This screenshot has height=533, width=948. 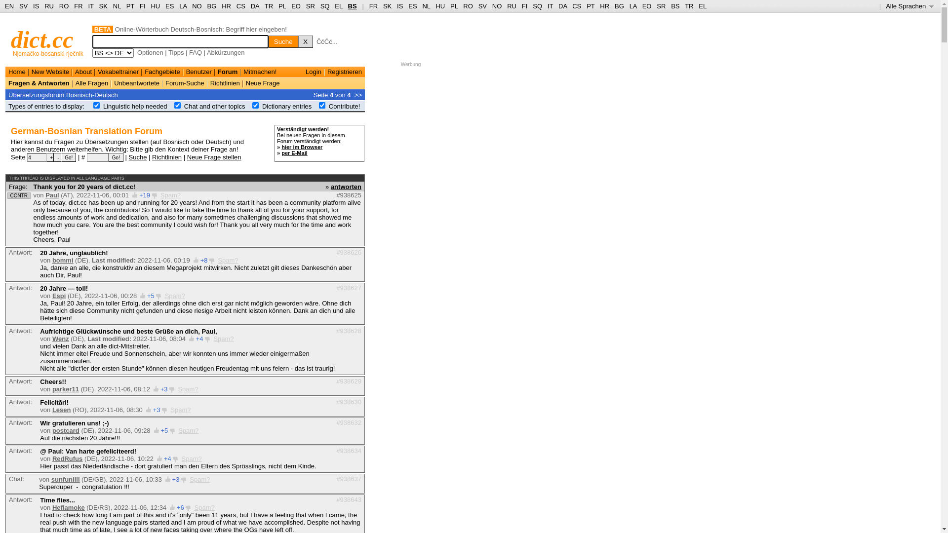 What do you see at coordinates (306, 41) in the screenshot?
I see `X` at bounding box center [306, 41].